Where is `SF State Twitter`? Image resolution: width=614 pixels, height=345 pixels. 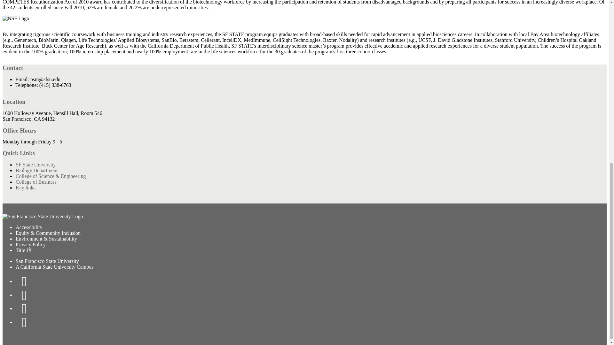 SF State Twitter is located at coordinates (24, 295).